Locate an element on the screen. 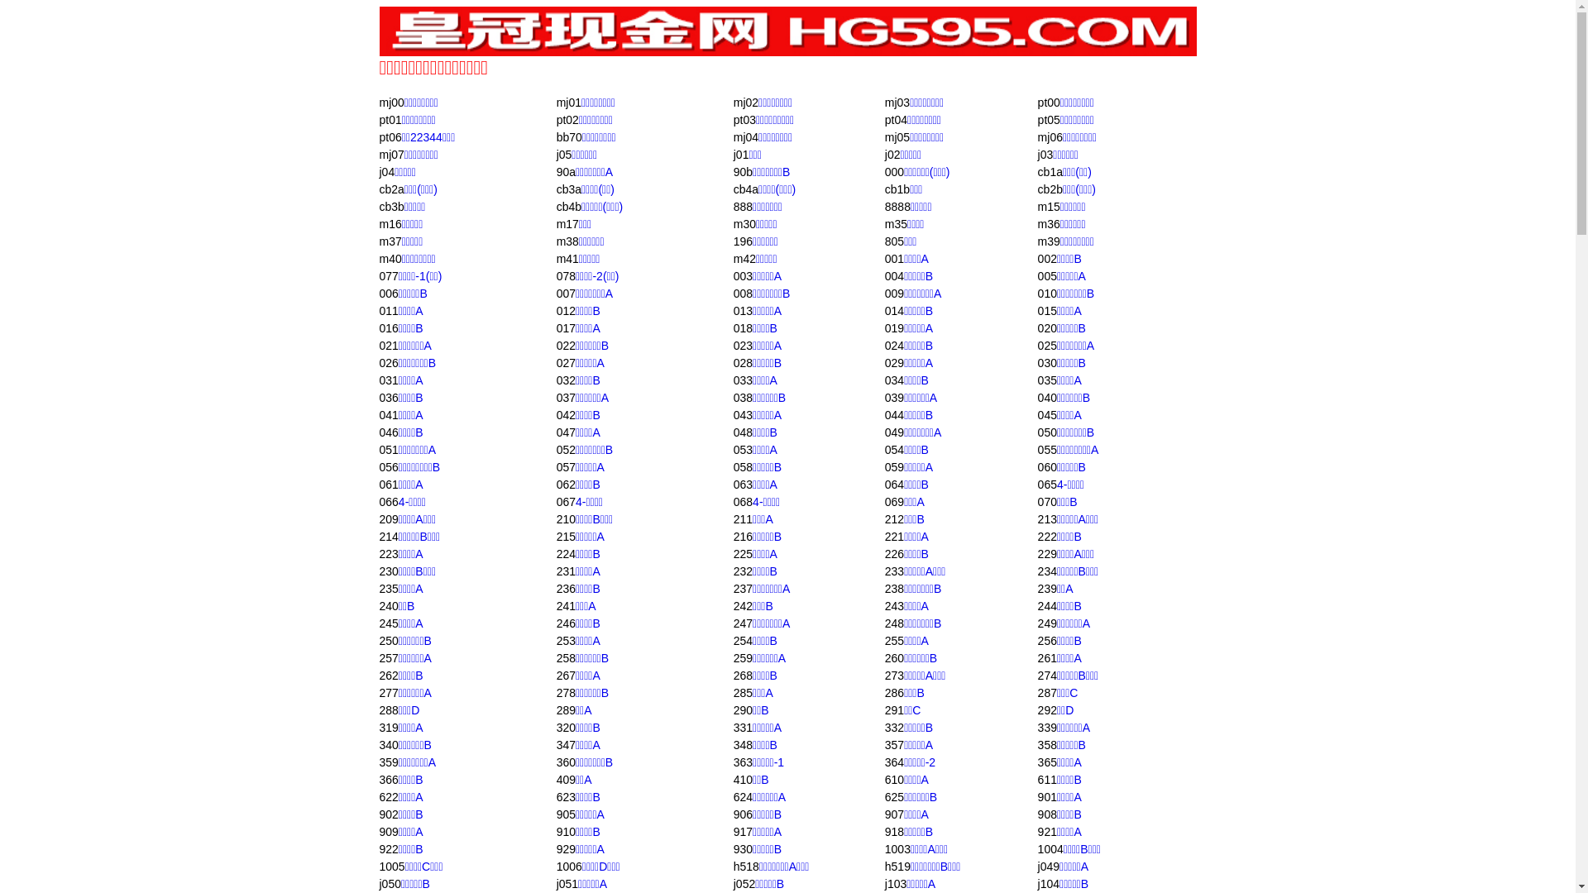 The image size is (1588, 893). 062 is located at coordinates (566, 485).